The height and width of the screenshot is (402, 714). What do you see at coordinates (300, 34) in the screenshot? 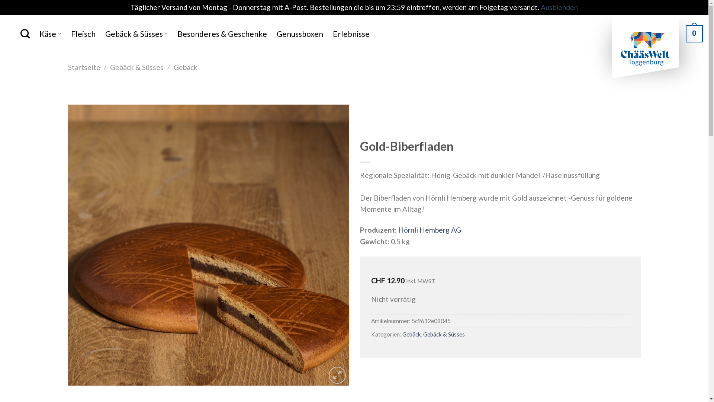
I see `Genussboxen` at bounding box center [300, 34].